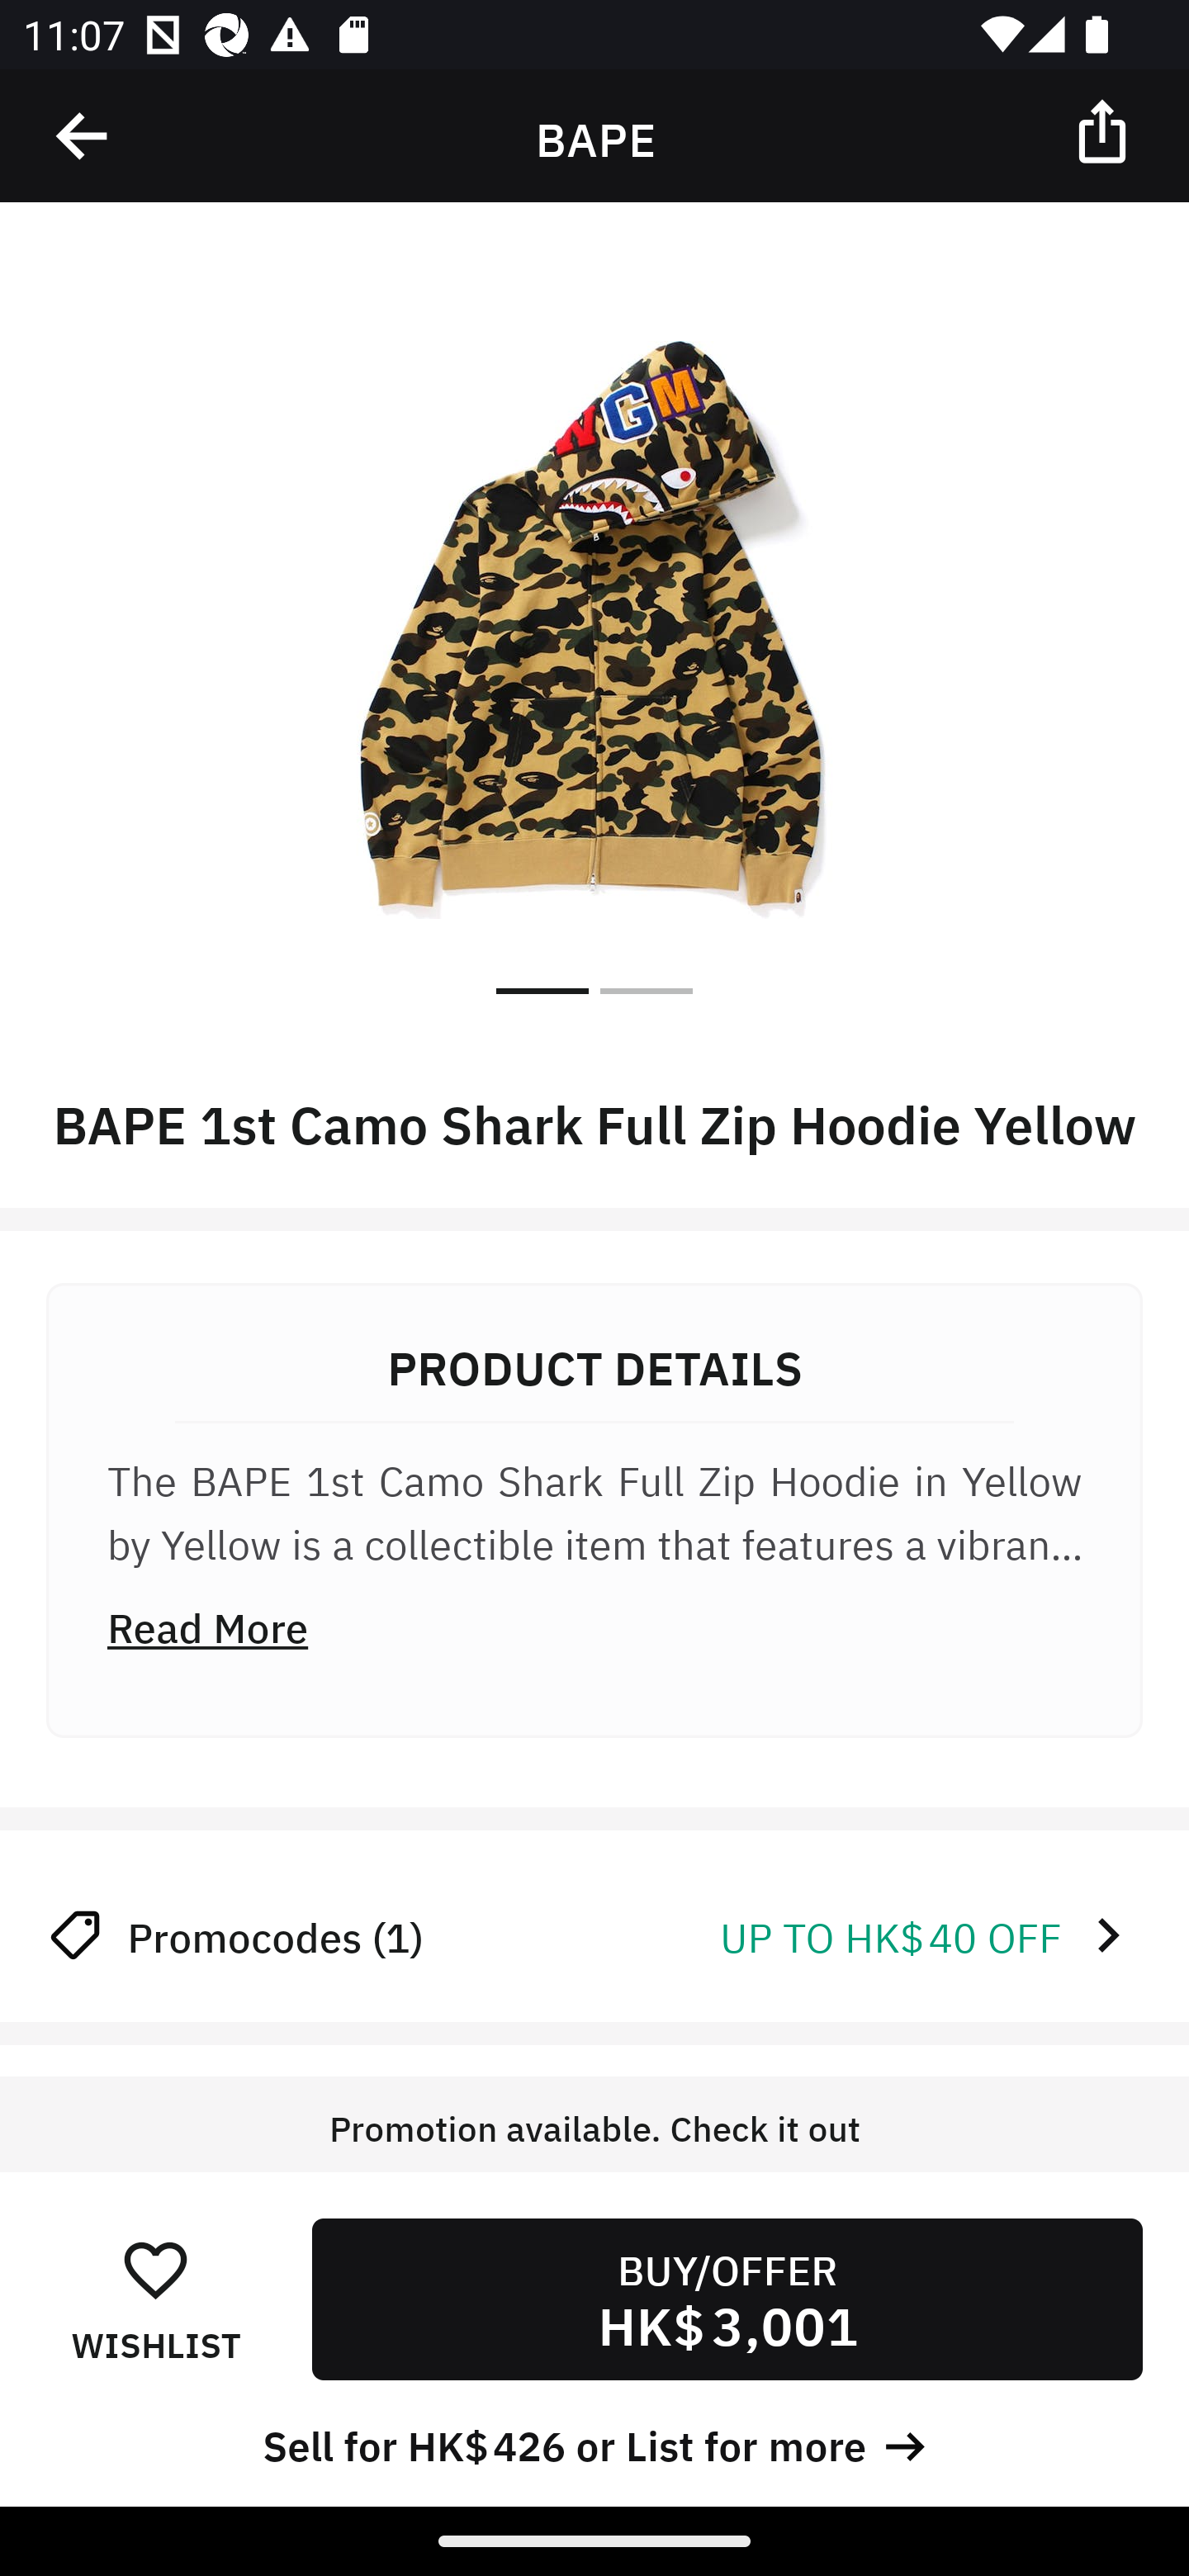 Image resolution: width=1189 pixels, height=2576 pixels. Describe the element at coordinates (155, 2269) in the screenshot. I see `󰋕` at that location.